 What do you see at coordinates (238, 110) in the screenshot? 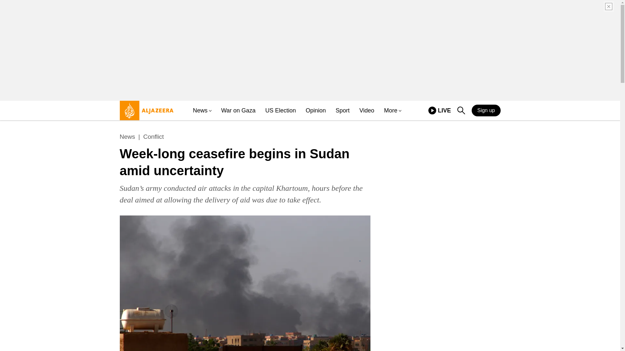
I see `News` at bounding box center [238, 110].